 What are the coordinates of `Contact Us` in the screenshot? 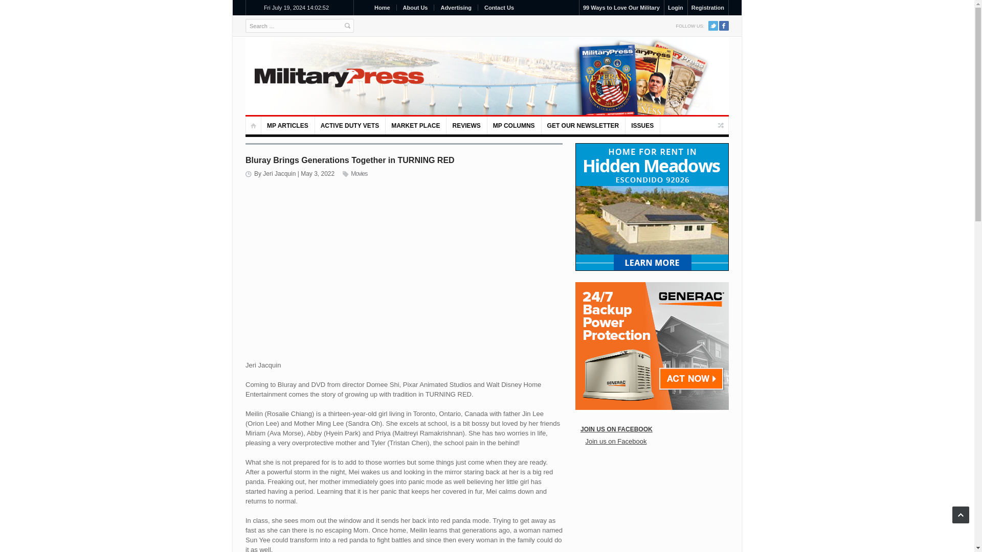 It's located at (499, 7).